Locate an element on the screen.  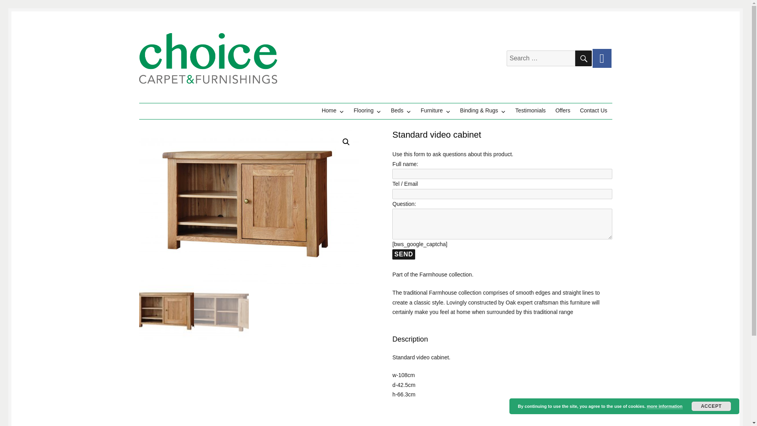
Furniture is located at coordinates (435, 110).